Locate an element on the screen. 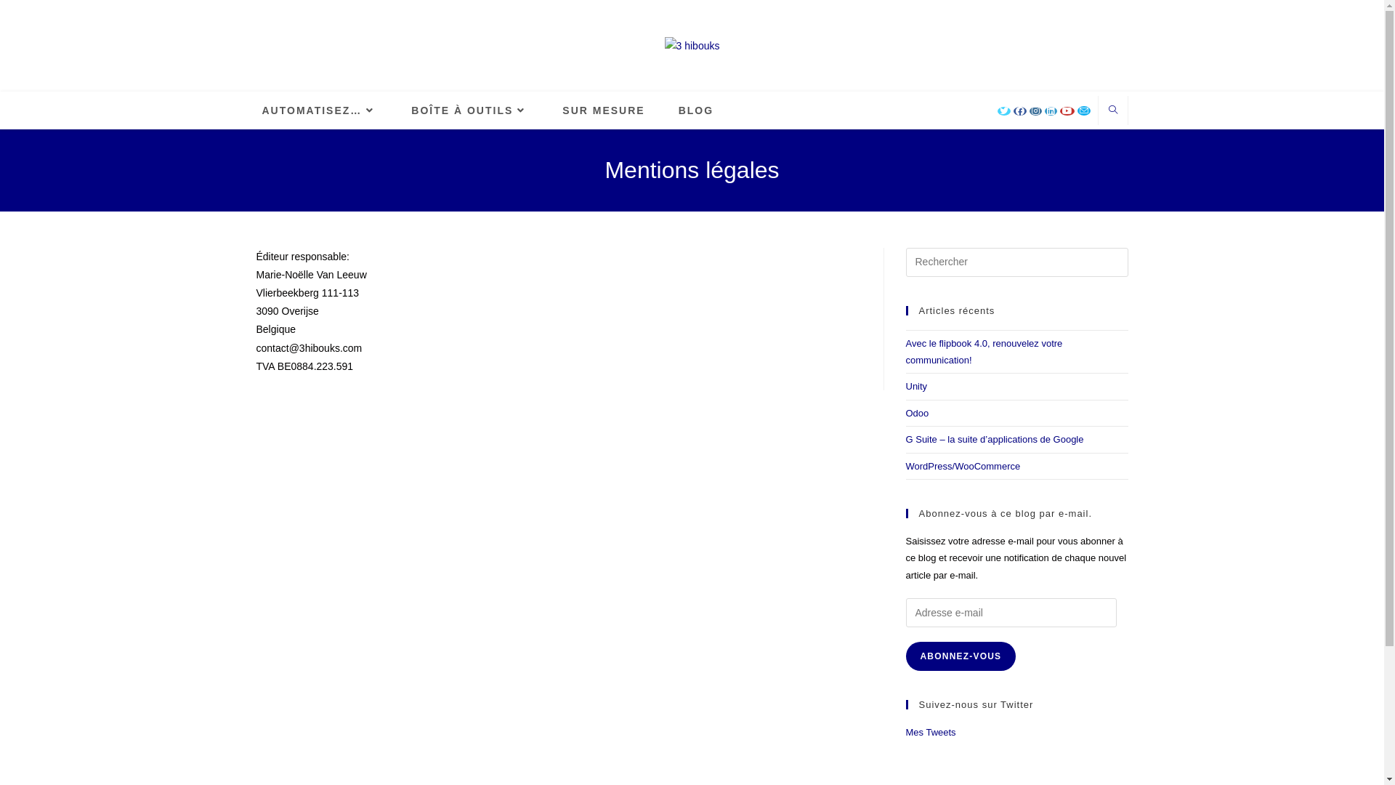 This screenshot has height=785, width=1395. Unity is located at coordinates (916, 387).